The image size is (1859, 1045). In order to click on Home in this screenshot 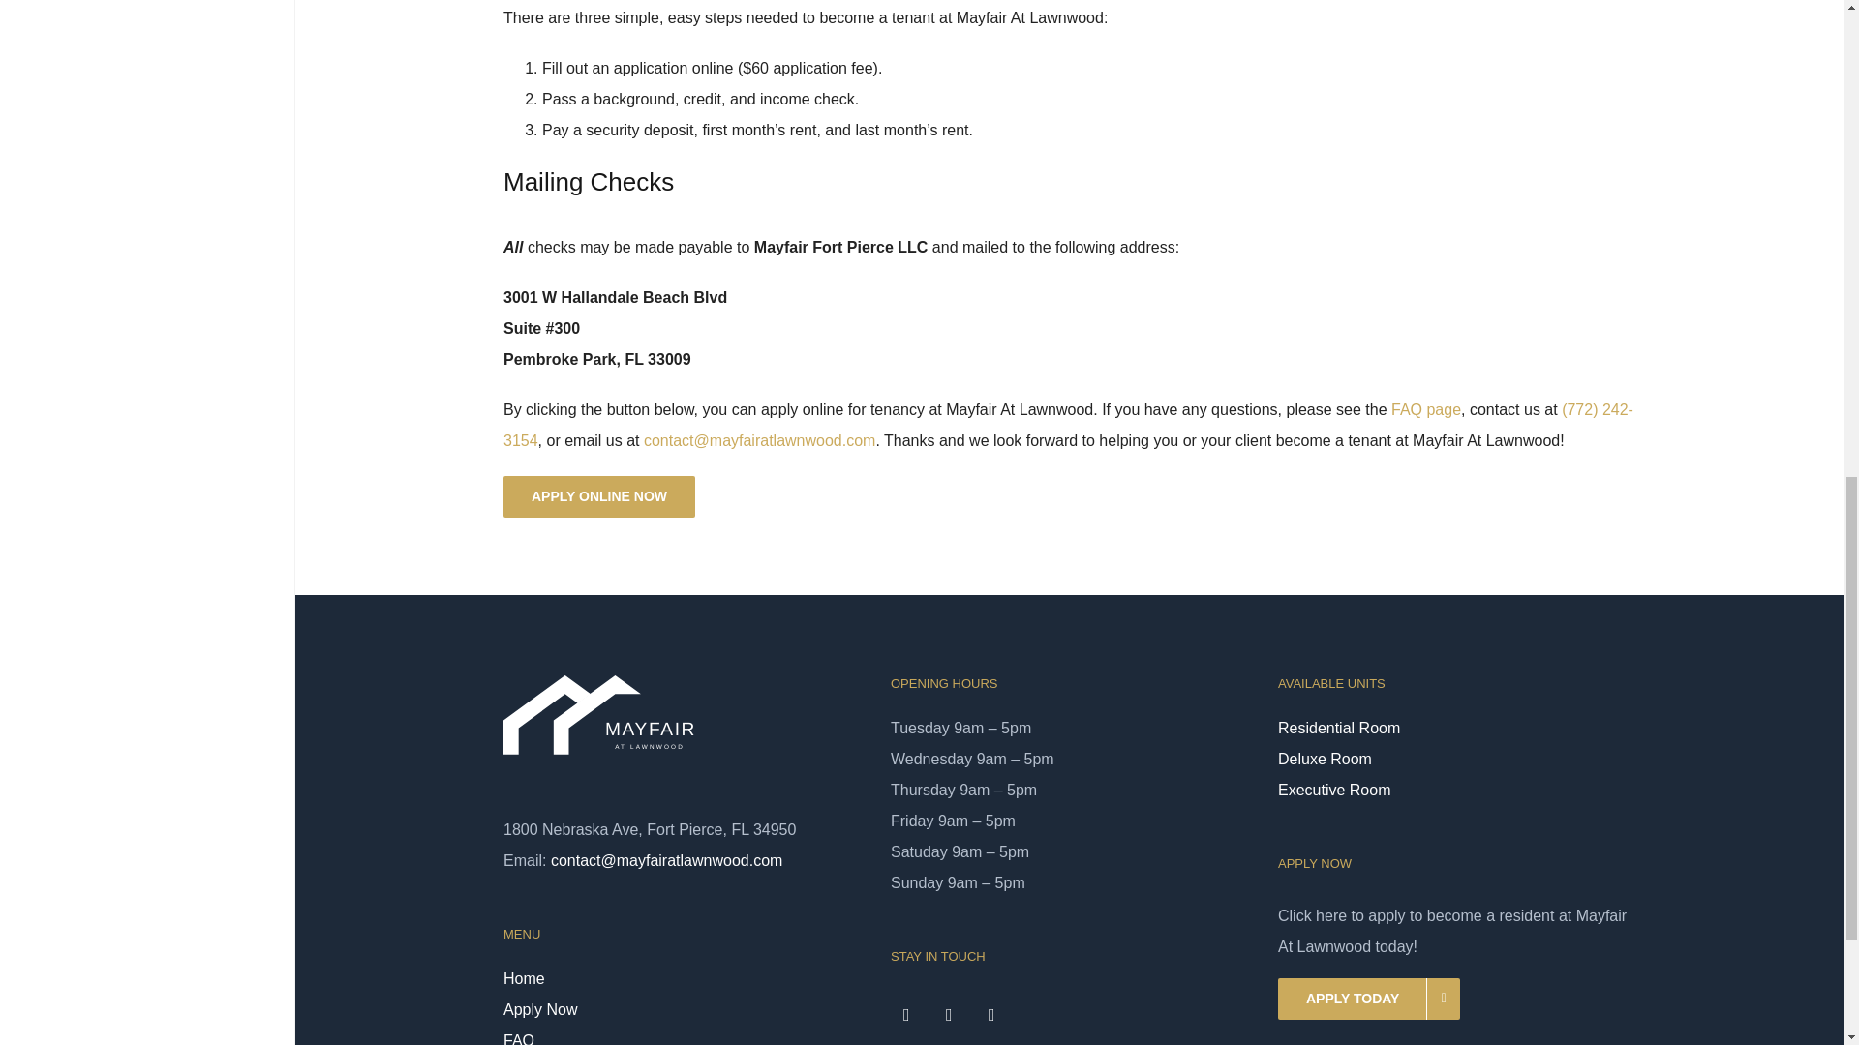, I will do `click(683, 979)`.